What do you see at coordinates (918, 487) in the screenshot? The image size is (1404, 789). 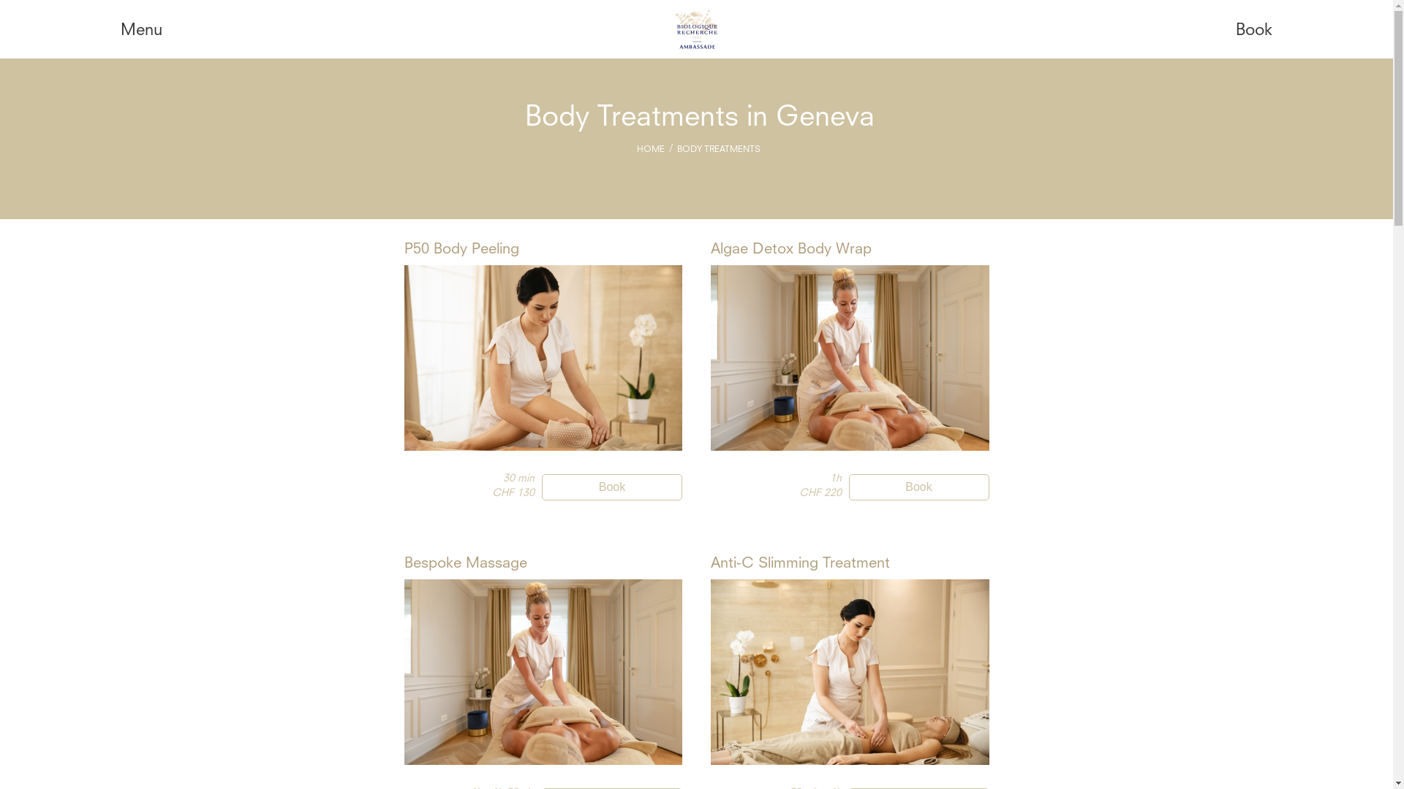 I see `Book` at bounding box center [918, 487].